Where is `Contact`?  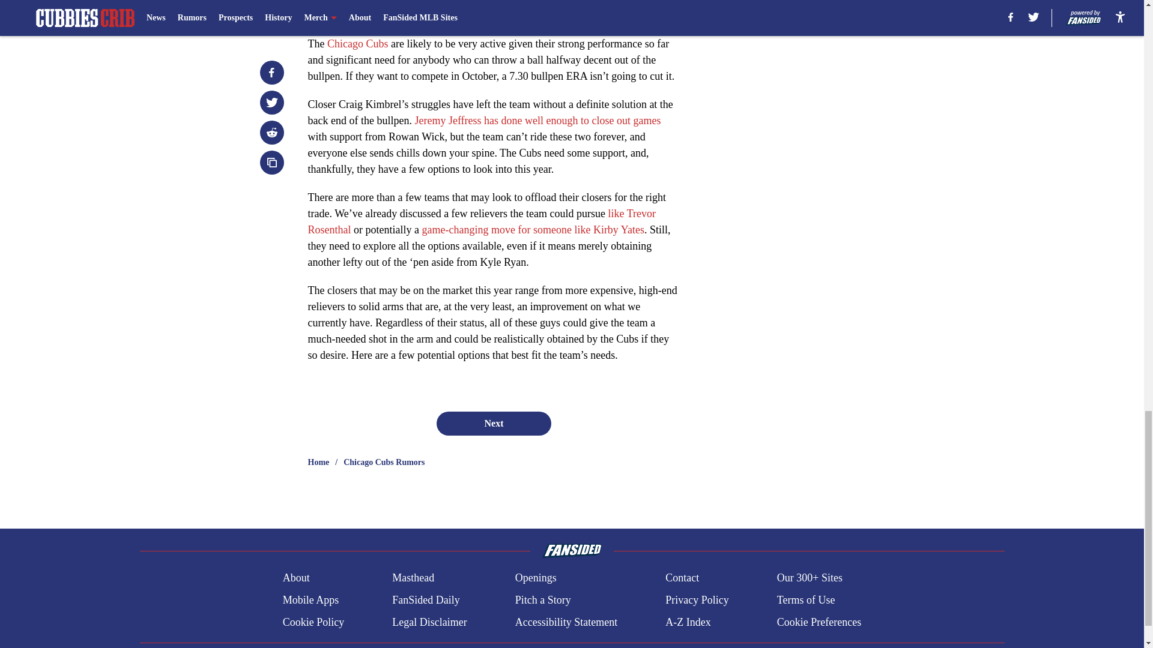 Contact is located at coordinates (682, 578).